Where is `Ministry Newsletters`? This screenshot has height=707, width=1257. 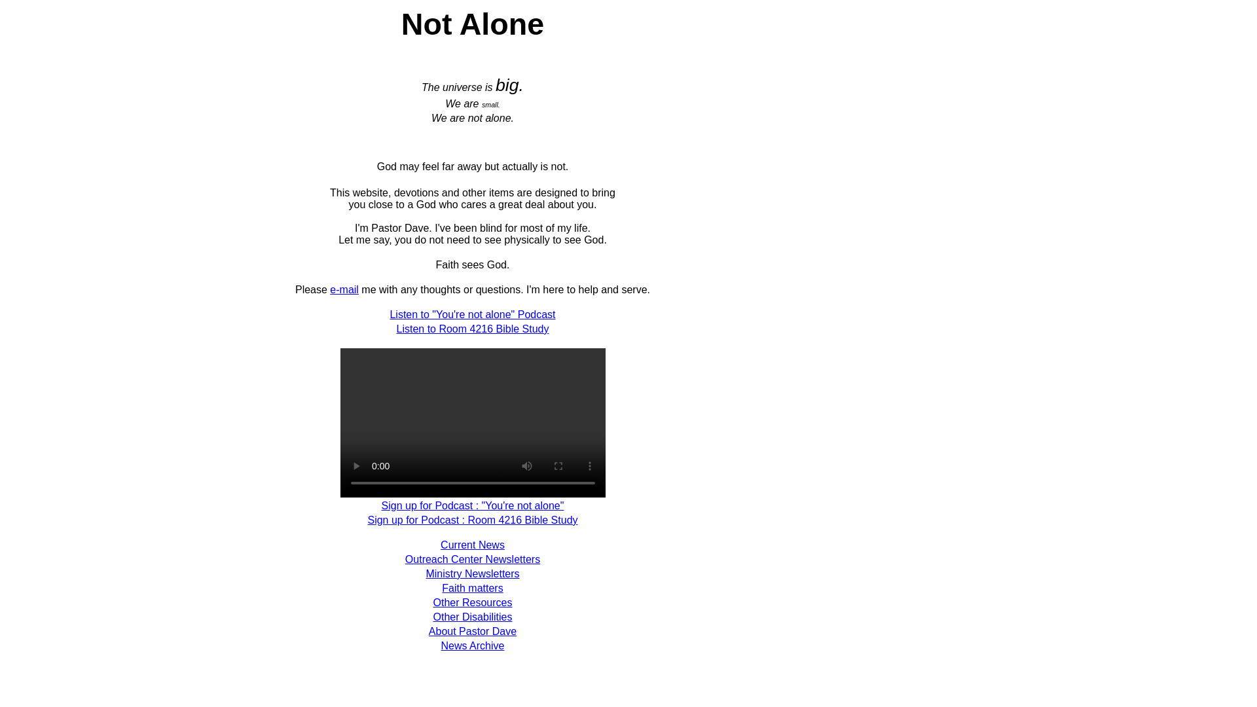
Ministry Newsletters is located at coordinates (472, 573).